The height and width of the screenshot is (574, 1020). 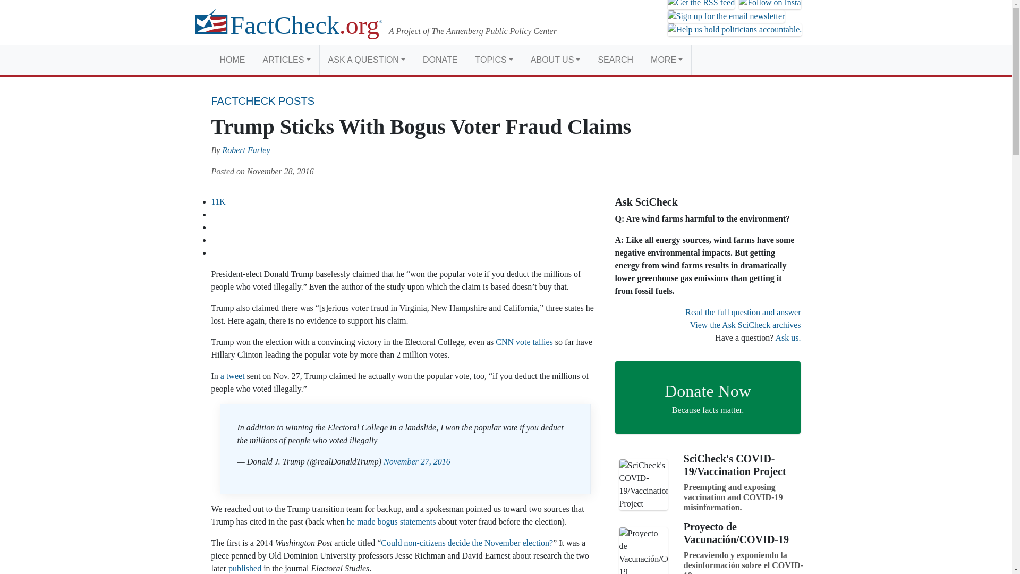 What do you see at coordinates (440, 60) in the screenshot?
I see `DONATE` at bounding box center [440, 60].